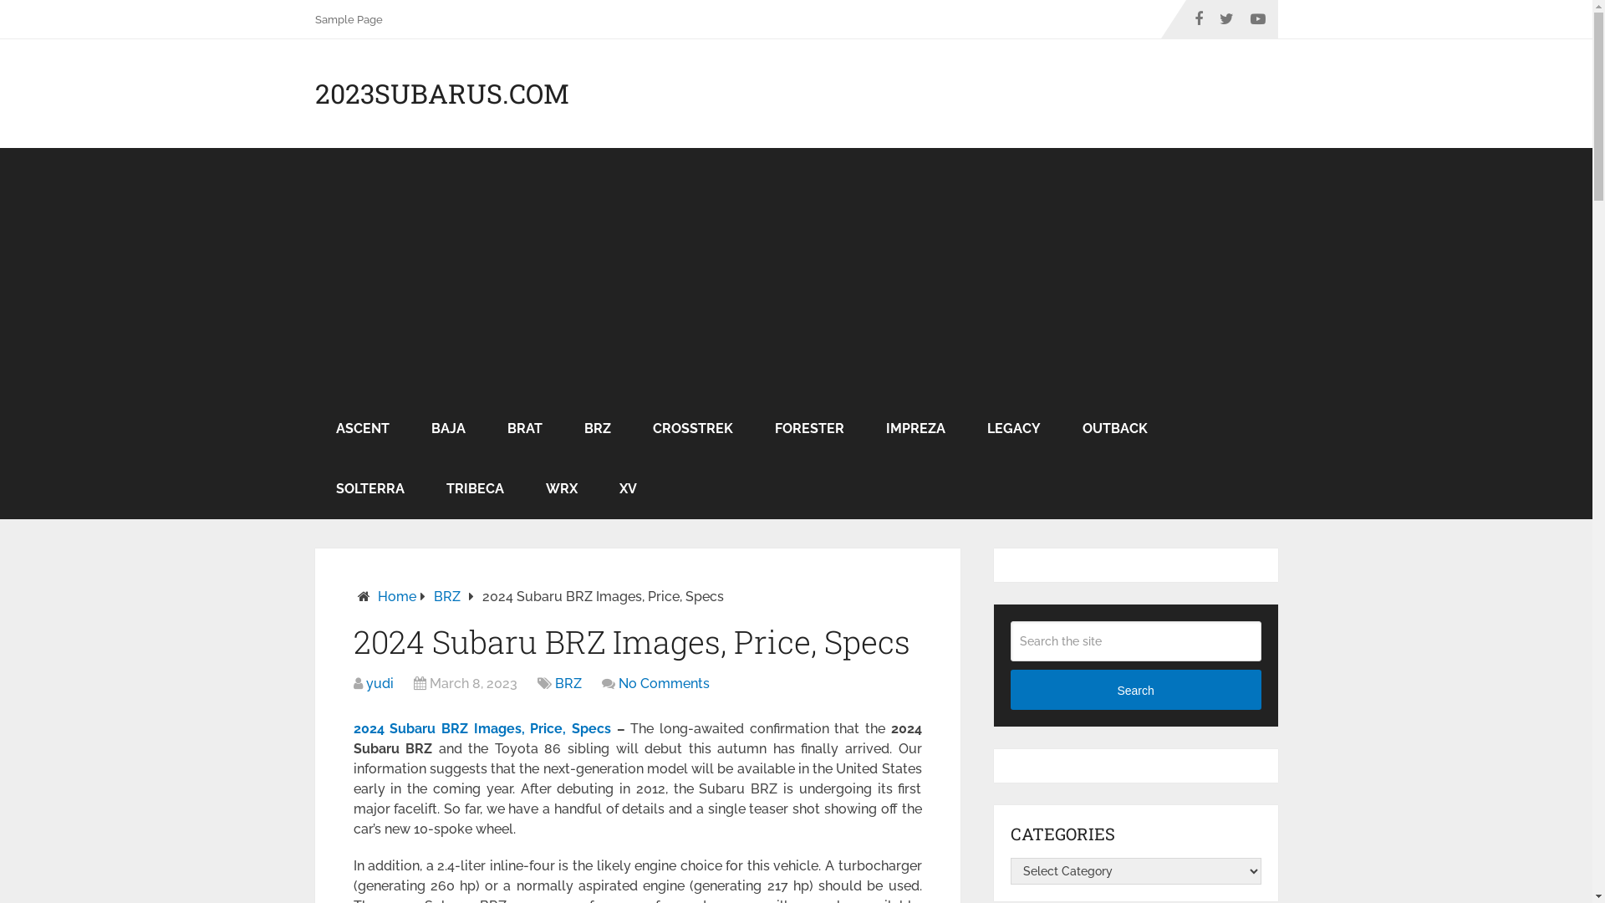  Describe the element at coordinates (369, 489) in the screenshot. I see `SOLTERRA` at that location.